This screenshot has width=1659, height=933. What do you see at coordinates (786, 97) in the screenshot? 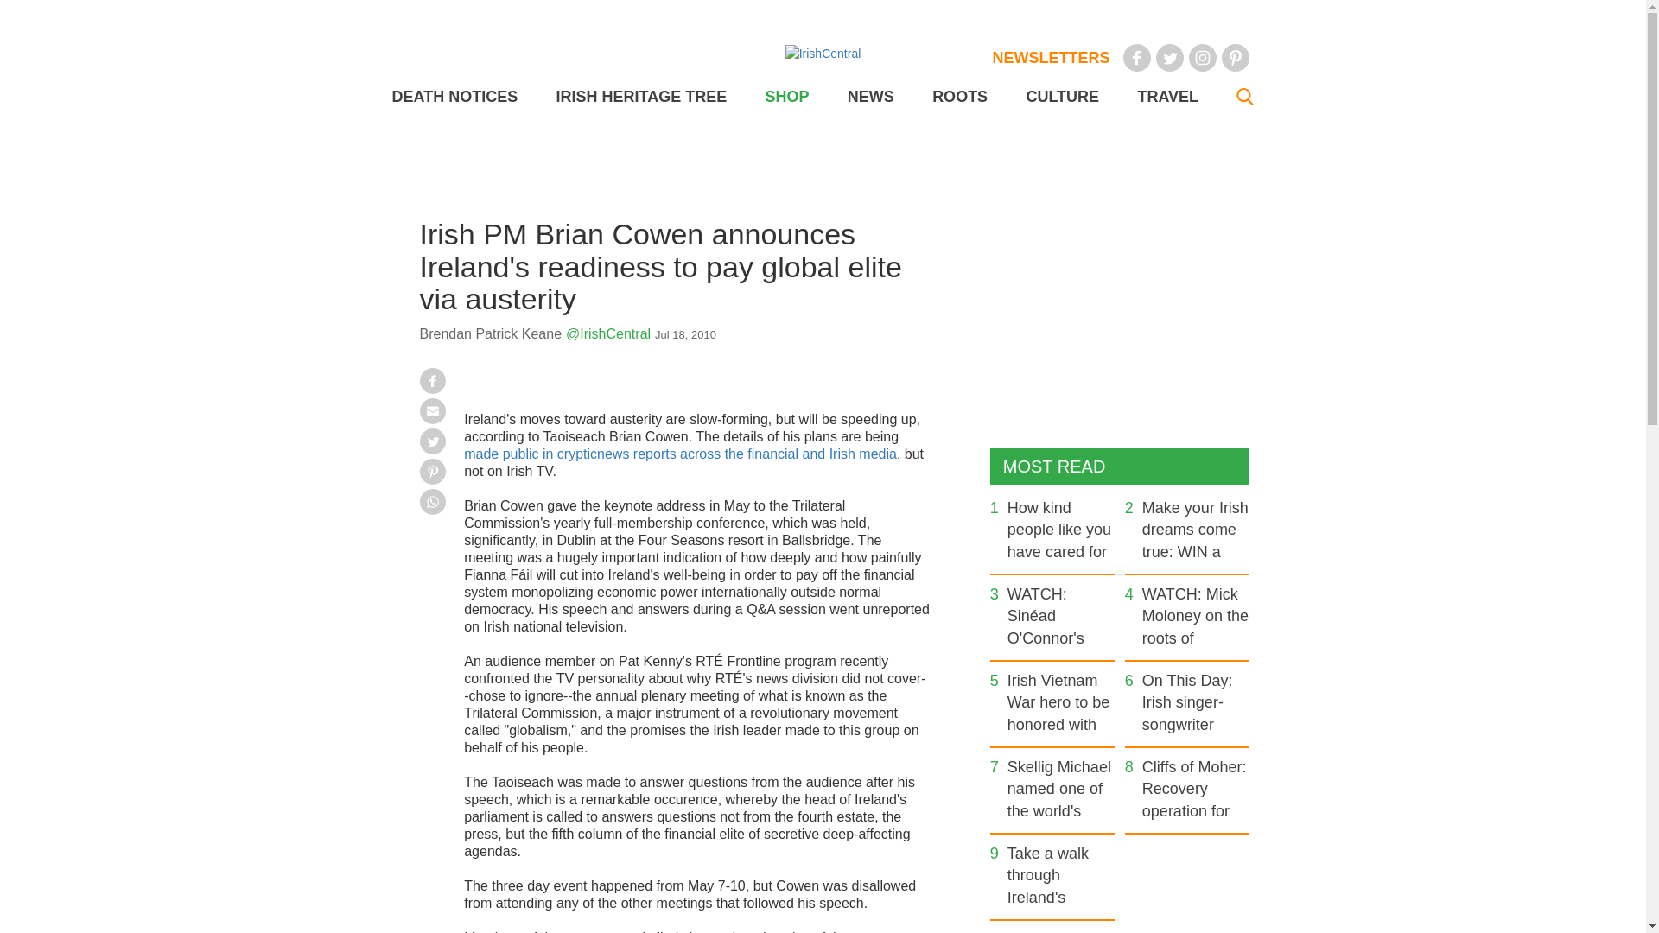
I see `SHOP` at bounding box center [786, 97].